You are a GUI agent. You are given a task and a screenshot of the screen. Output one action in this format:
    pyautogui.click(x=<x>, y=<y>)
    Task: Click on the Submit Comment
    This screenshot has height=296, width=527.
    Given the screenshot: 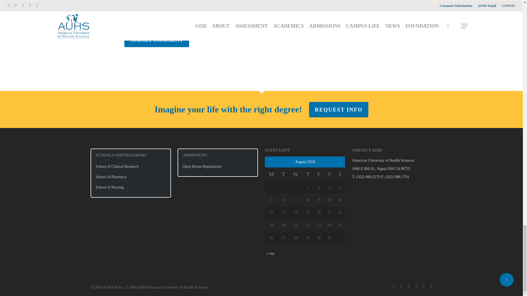 What is the action you would take?
    pyautogui.click(x=156, y=39)
    